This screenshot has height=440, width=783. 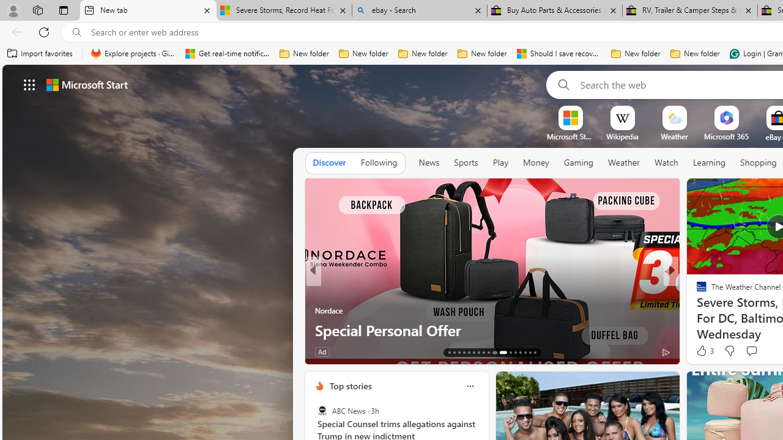 What do you see at coordinates (429, 163) in the screenshot?
I see `News` at bounding box center [429, 163].